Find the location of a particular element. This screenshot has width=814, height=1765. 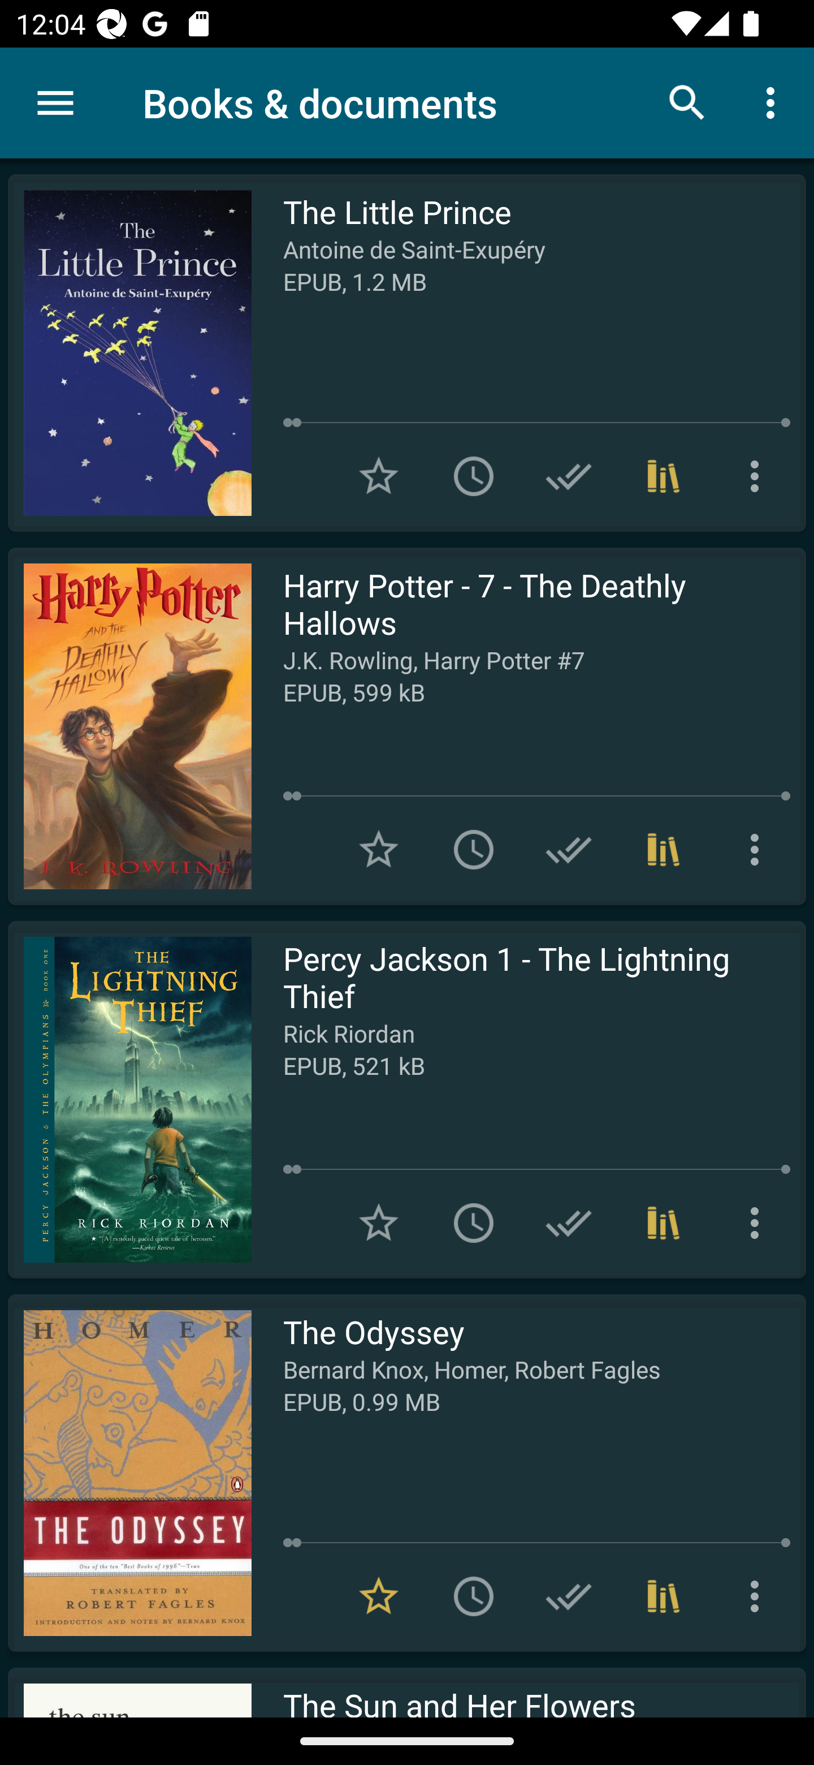

Collections (1) is located at coordinates (664, 476).